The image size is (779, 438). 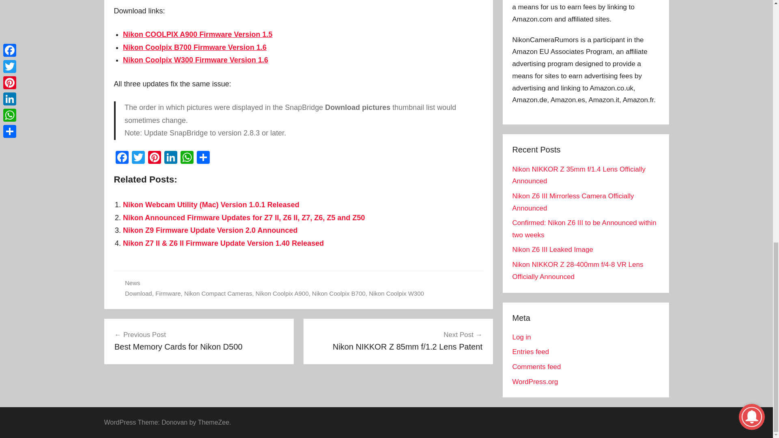 I want to click on Nikon COOLPIX A900 Firmware Version 1.5, so click(x=197, y=34).